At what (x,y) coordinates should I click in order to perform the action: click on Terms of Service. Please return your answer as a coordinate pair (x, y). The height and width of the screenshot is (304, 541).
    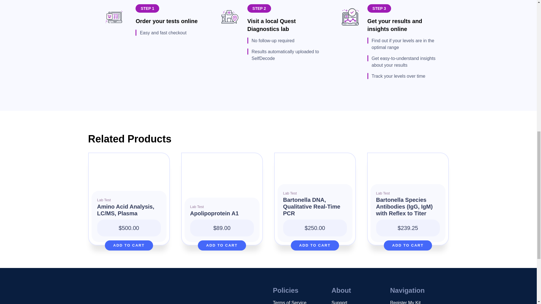
    Looking at the image, I should click on (289, 302).